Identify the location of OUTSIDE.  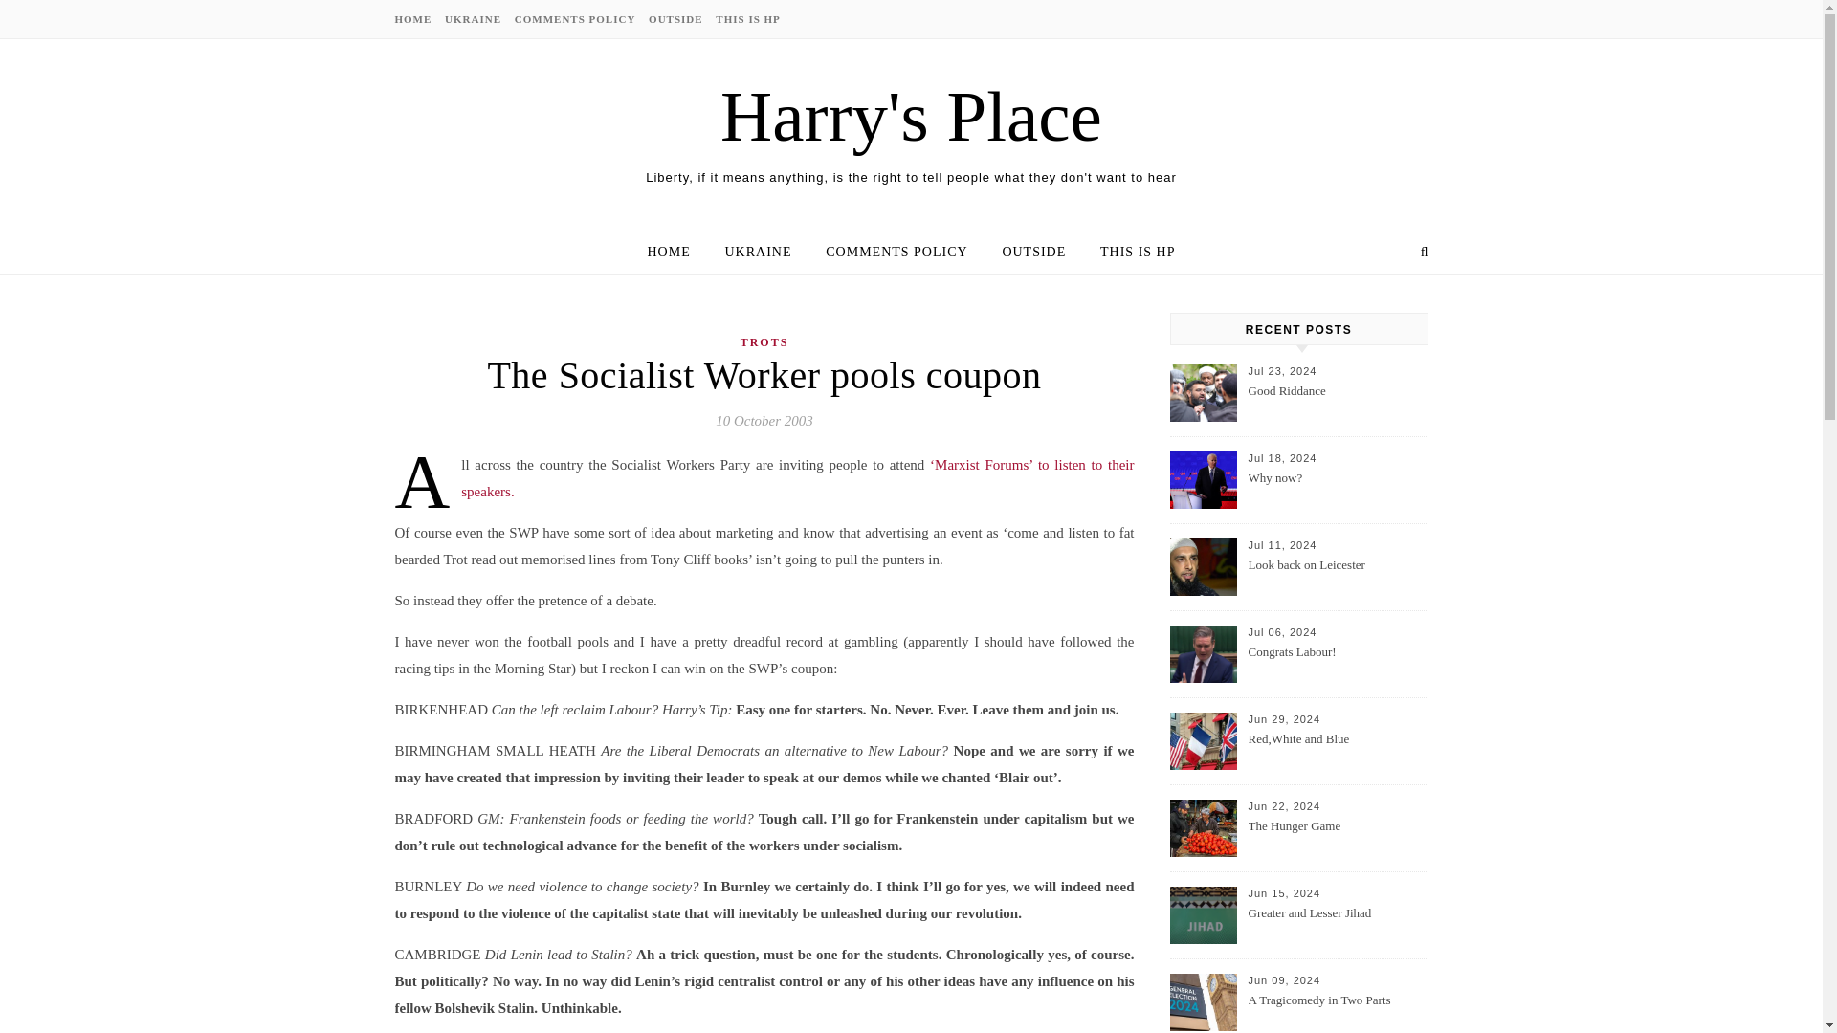
(675, 19).